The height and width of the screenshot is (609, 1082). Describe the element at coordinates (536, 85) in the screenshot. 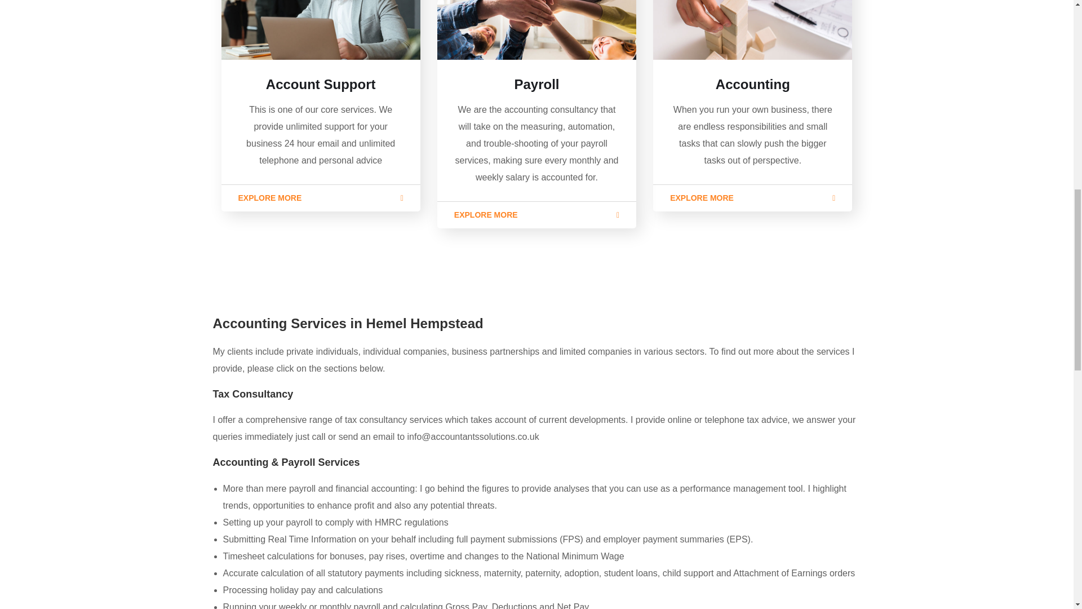

I see `Payroll` at that location.